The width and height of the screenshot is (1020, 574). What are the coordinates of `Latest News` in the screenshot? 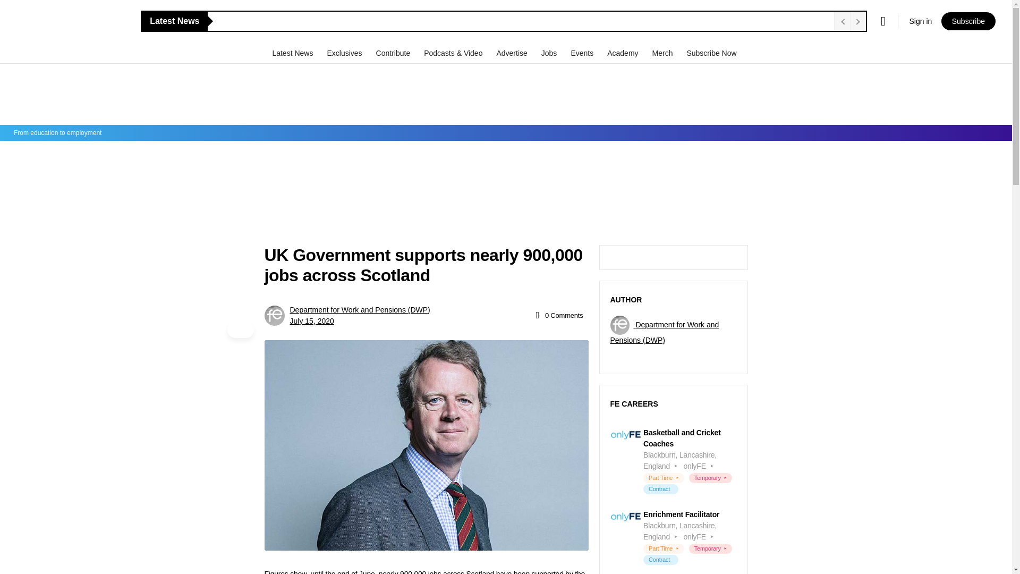 It's located at (293, 53).